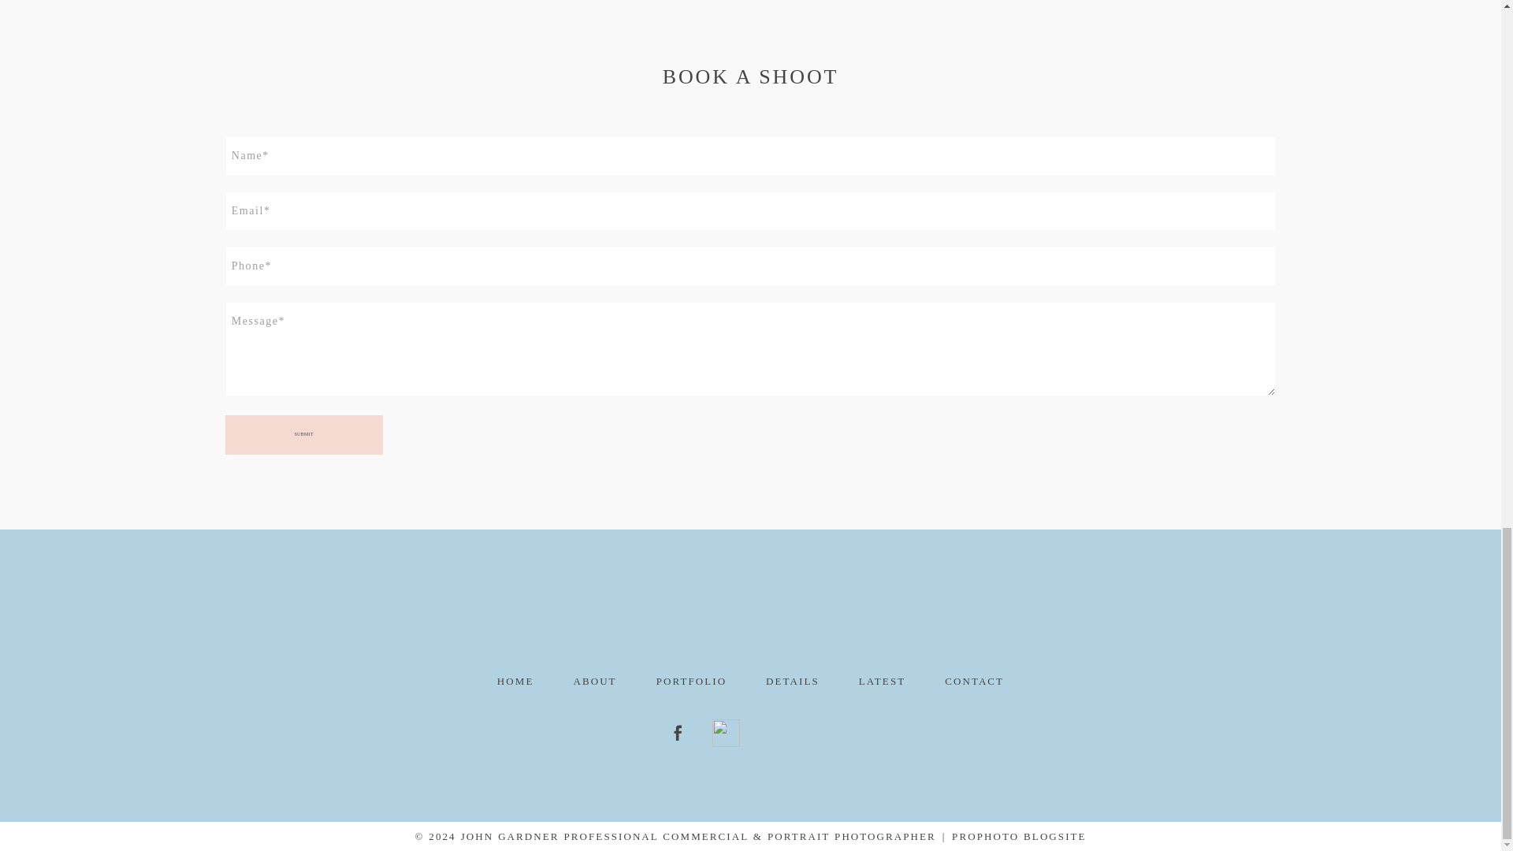  What do you see at coordinates (1018, 837) in the screenshot?
I see `ProPhoto Website` at bounding box center [1018, 837].